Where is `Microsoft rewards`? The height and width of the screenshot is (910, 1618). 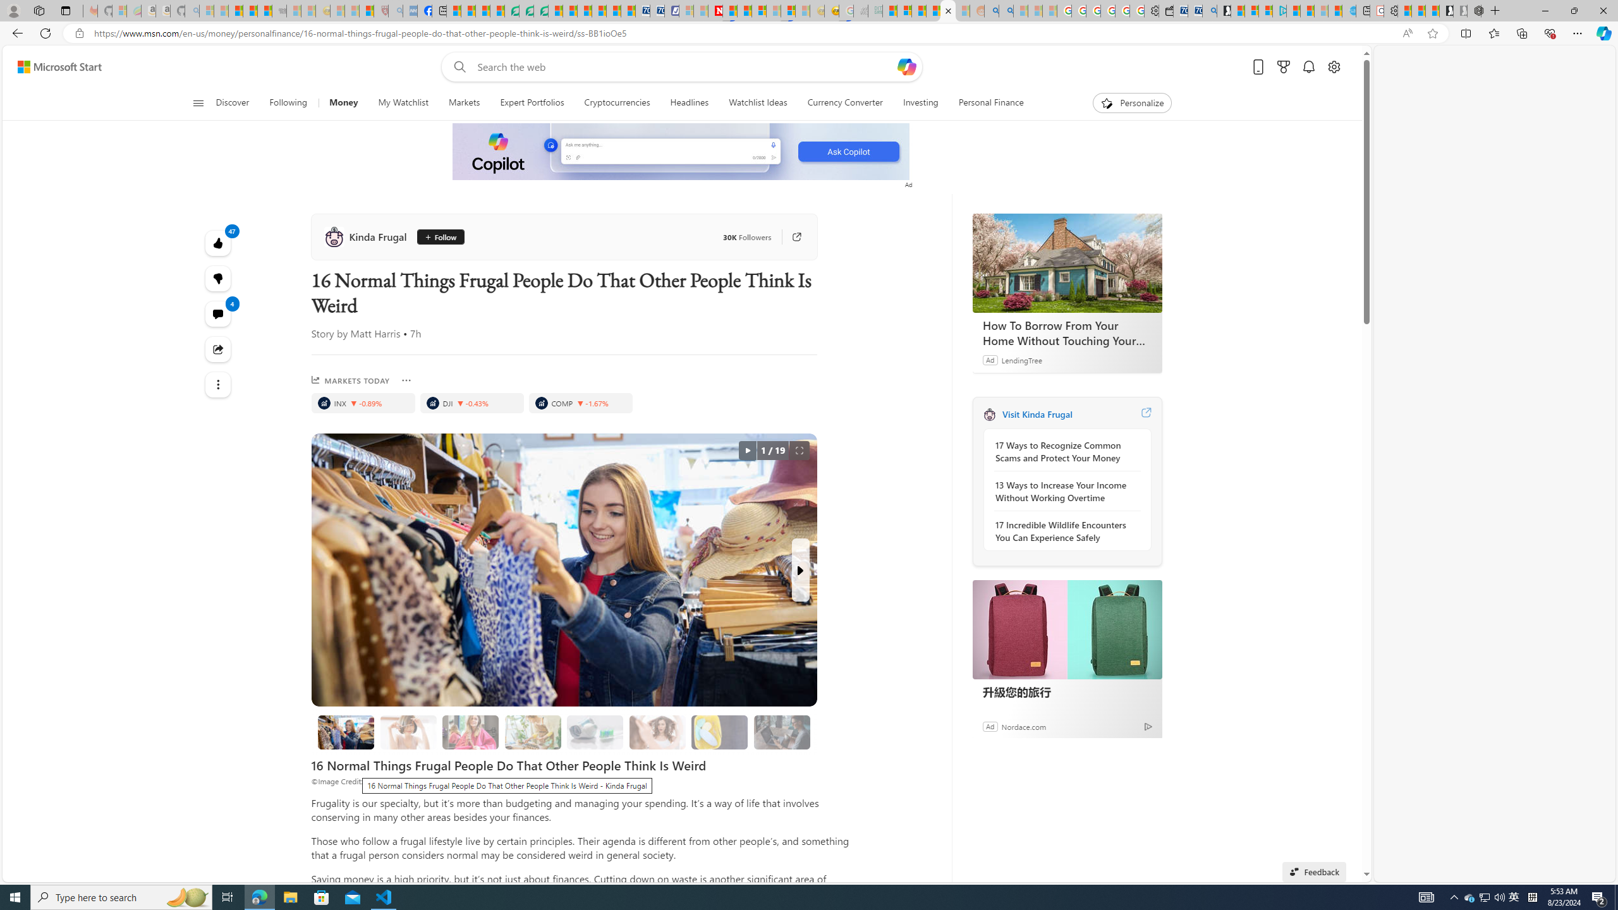 Microsoft rewards is located at coordinates (1283, 67).